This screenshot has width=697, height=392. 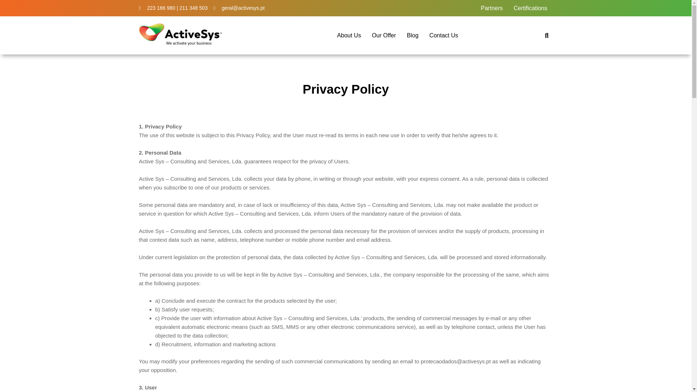 What do you see at coordinates (530, 8) in the screenshot?
I see `Certifications` at bounding box center [530, 8].